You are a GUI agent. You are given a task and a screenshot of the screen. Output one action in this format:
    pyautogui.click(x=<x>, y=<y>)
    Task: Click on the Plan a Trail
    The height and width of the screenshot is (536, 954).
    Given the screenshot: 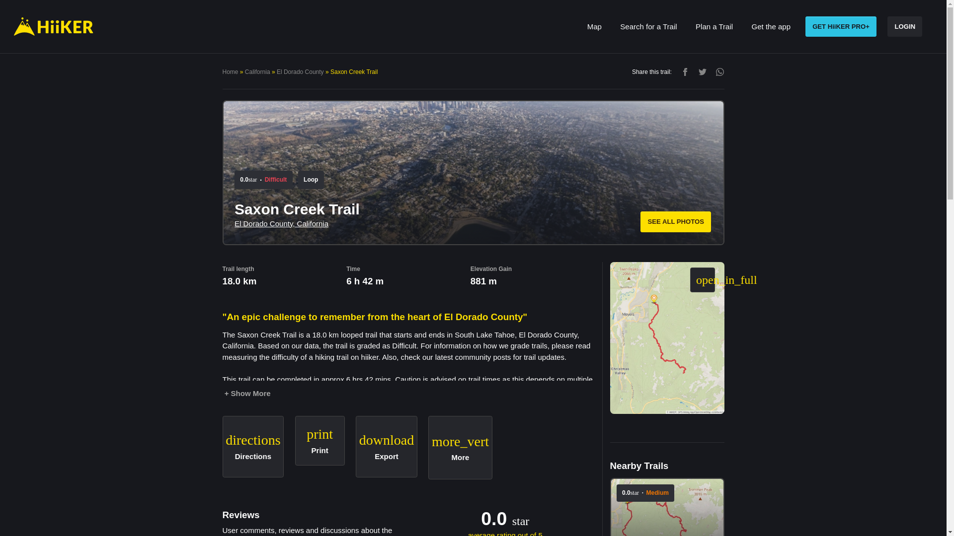 What is the action you would take?
    pyautogui.click(x=258, y=448)
    